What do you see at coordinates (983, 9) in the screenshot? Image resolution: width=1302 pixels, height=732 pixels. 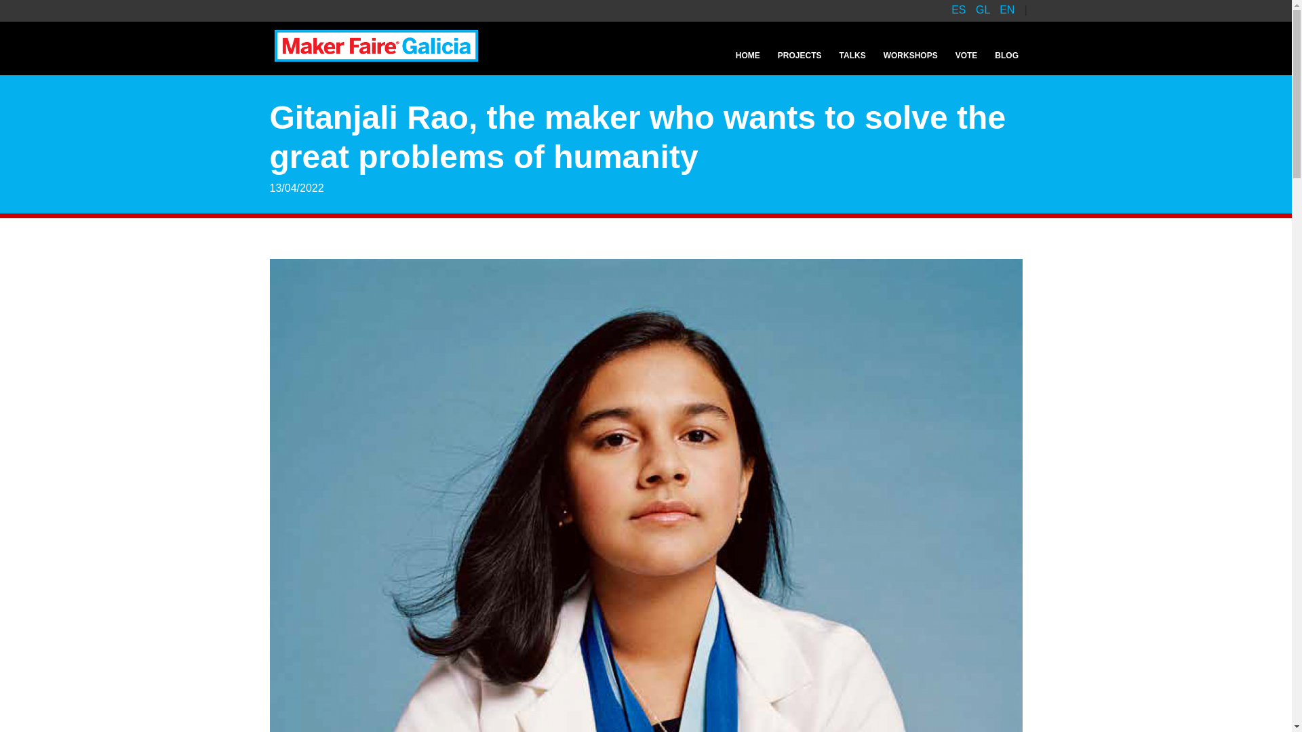 I see `galego` at bounding box center [983, 9].